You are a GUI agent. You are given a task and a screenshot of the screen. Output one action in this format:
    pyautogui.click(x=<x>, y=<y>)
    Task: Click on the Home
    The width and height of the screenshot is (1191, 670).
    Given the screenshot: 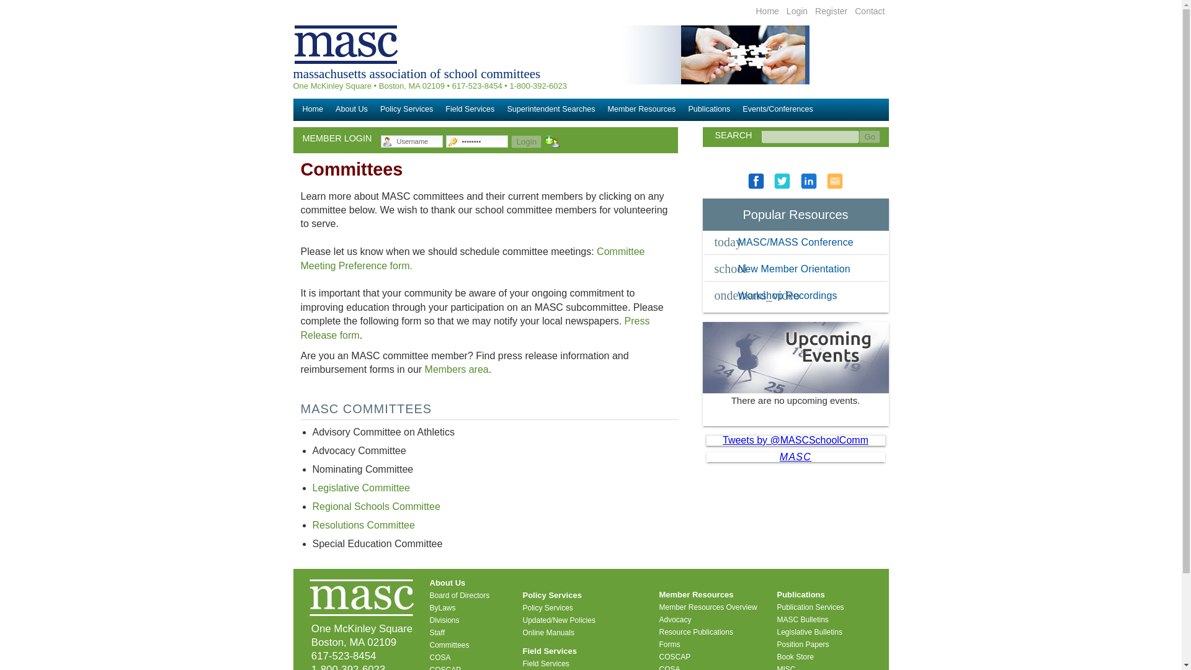 What is the action you would take?
    pyautogui.click(x=767, y=11)
    